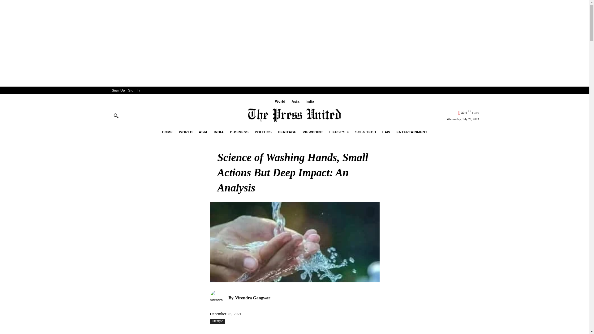 Image resolution: width=594 pixels, height=334 pixels. I want to click on HERITAGE, so click(287, 132).